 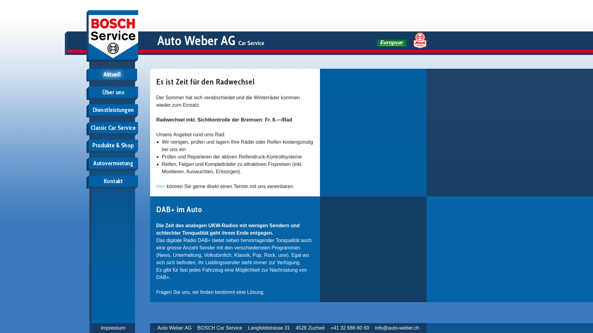 What do you see at coordinates (113, 163) in the screenshot?
I see `Autovermietung` at bounding box center [113, 163].